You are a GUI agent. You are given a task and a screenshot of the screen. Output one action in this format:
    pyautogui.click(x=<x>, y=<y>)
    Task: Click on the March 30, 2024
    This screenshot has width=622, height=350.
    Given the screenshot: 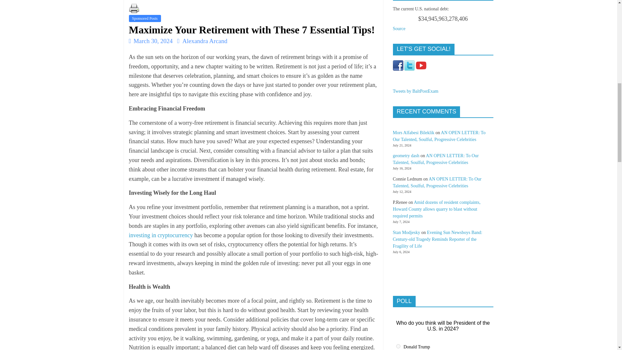 What is the action you would take?
    pyautogui.click(x=151, y=41)
    